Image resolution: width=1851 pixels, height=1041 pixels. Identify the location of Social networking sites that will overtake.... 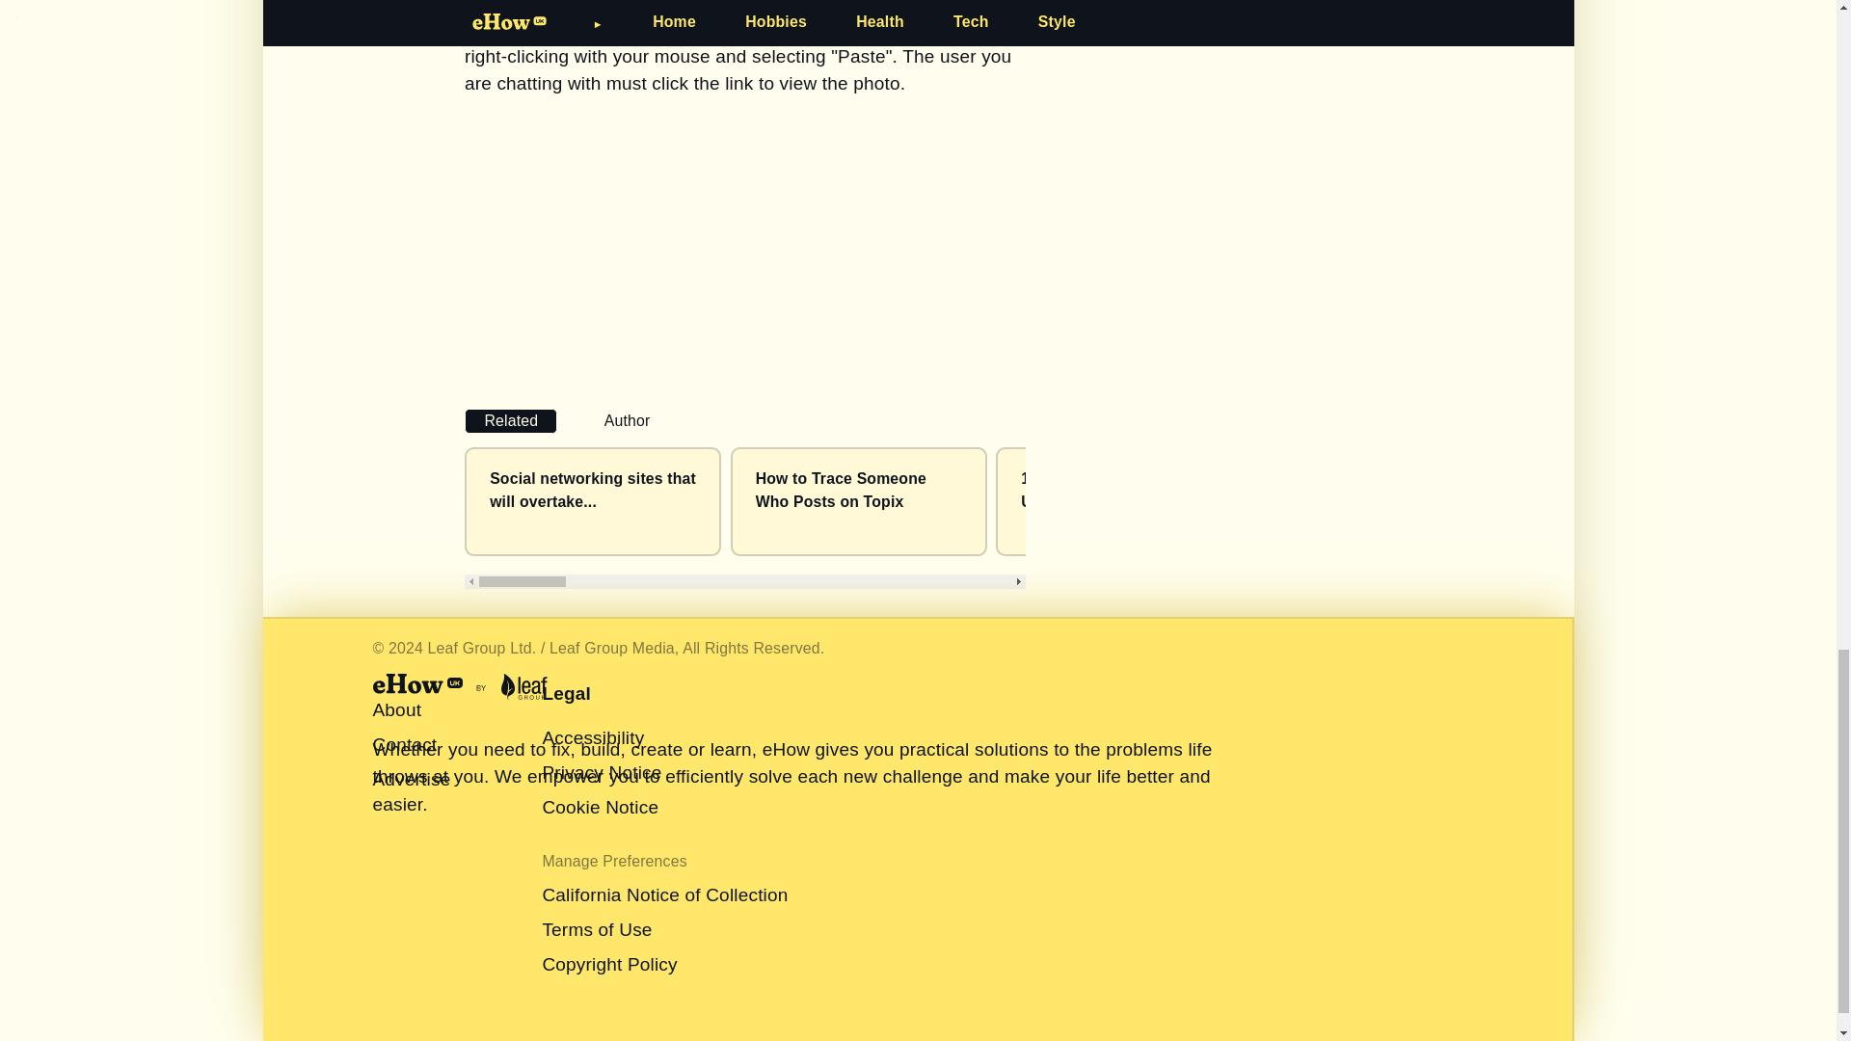
(592, 490).